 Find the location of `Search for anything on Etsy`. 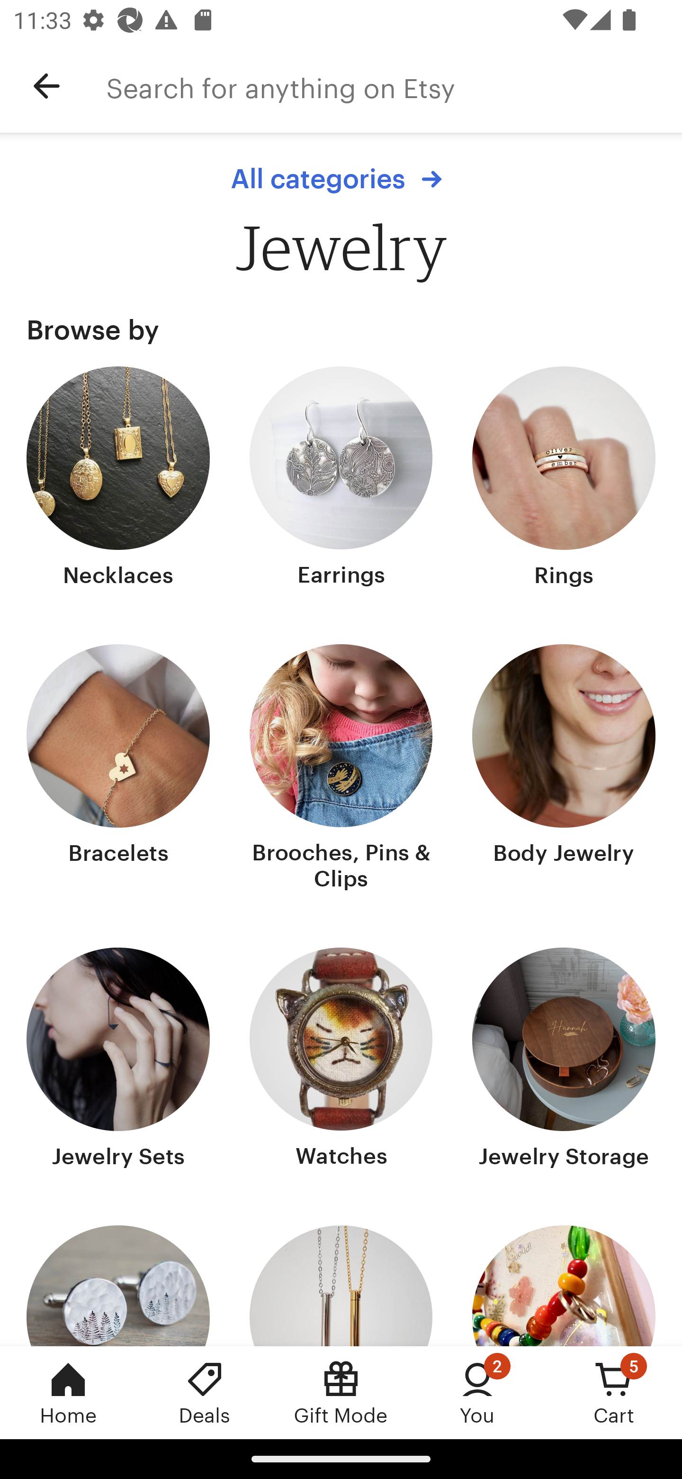

Search for anything on Etsy is located at coordinates (394, 86).